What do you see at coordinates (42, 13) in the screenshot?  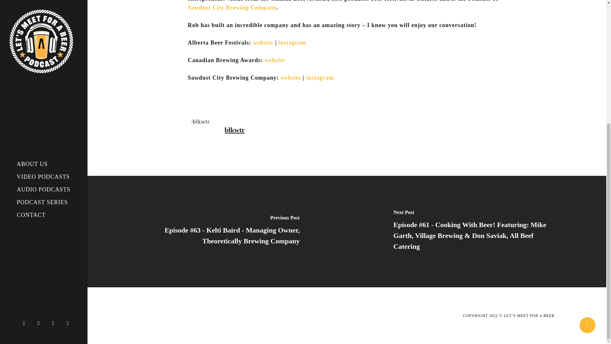 I see `PODCAST SERIES` at bounding box center [42, 13].